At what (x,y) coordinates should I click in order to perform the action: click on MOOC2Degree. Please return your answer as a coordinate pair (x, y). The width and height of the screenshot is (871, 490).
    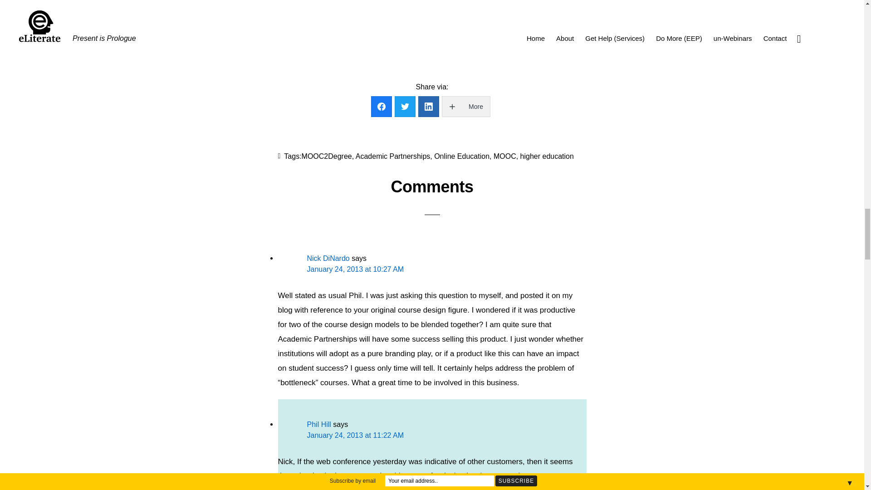
    Looking at the image, I should click on (327, 156).